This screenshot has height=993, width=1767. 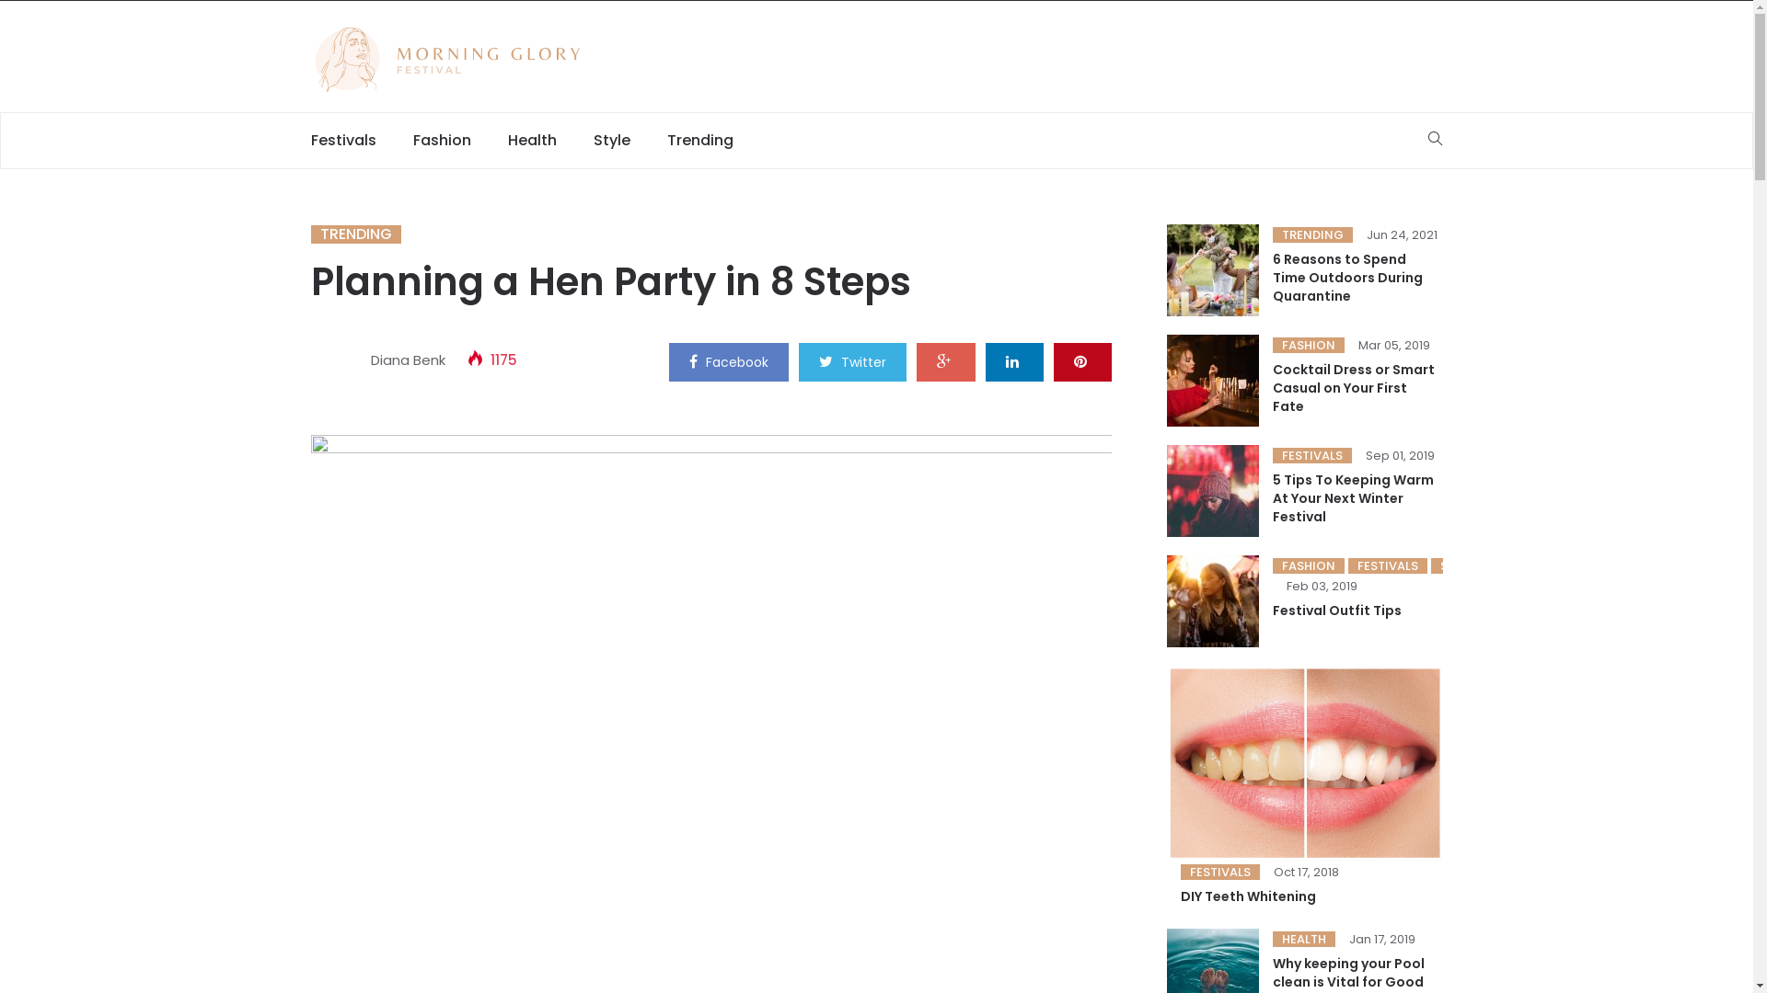 I want to click on Festival Outfit Tips, so click(x=1336, y=611).